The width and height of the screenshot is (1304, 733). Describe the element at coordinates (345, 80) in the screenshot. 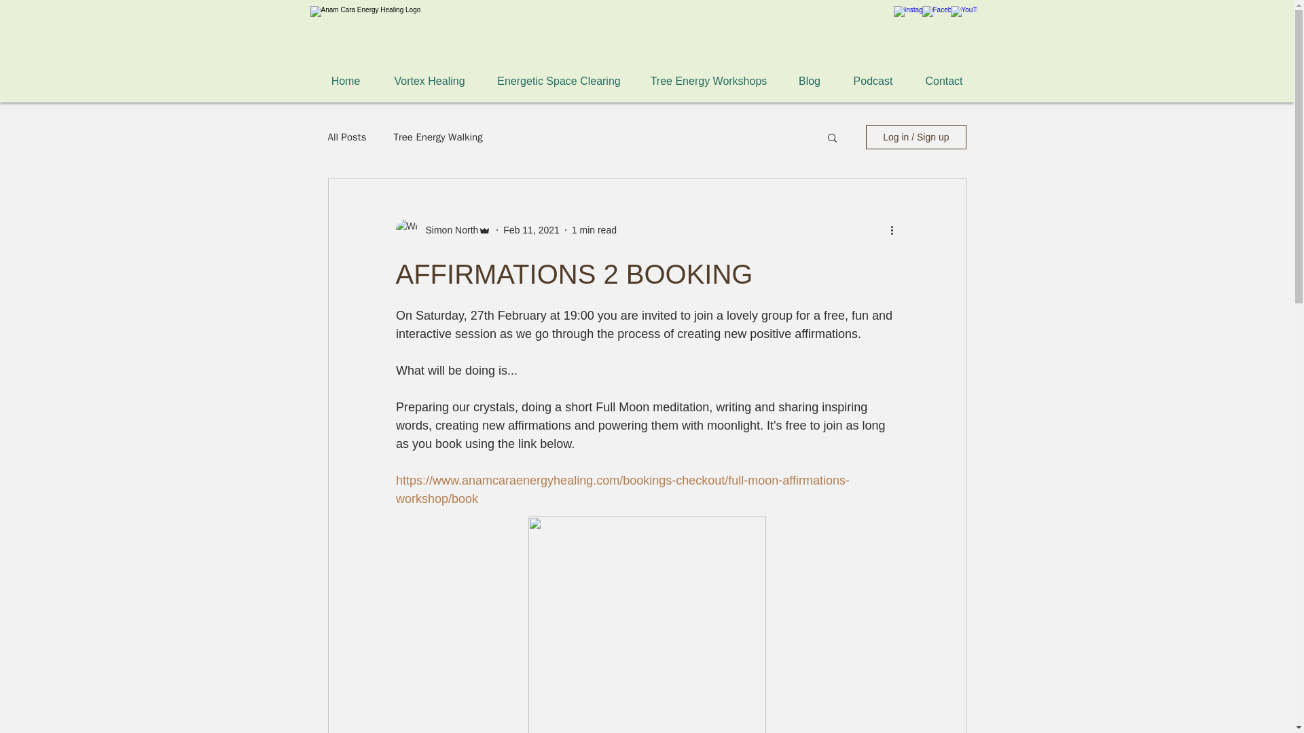

I see `Home` at that location.